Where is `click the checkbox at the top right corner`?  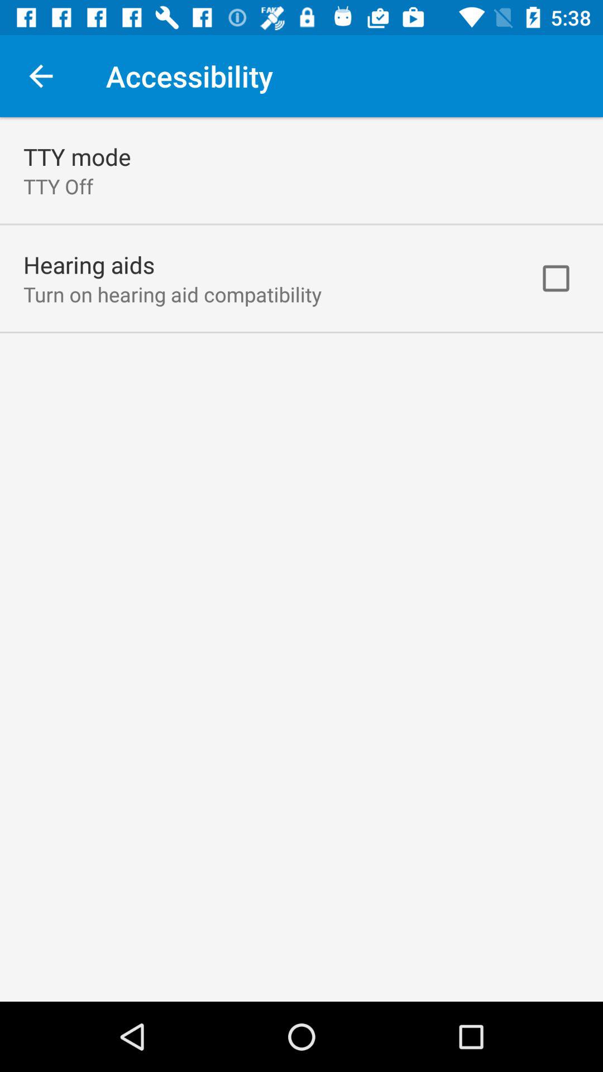
click the checkbox at the top right corner is located at coordinates (556, 278).